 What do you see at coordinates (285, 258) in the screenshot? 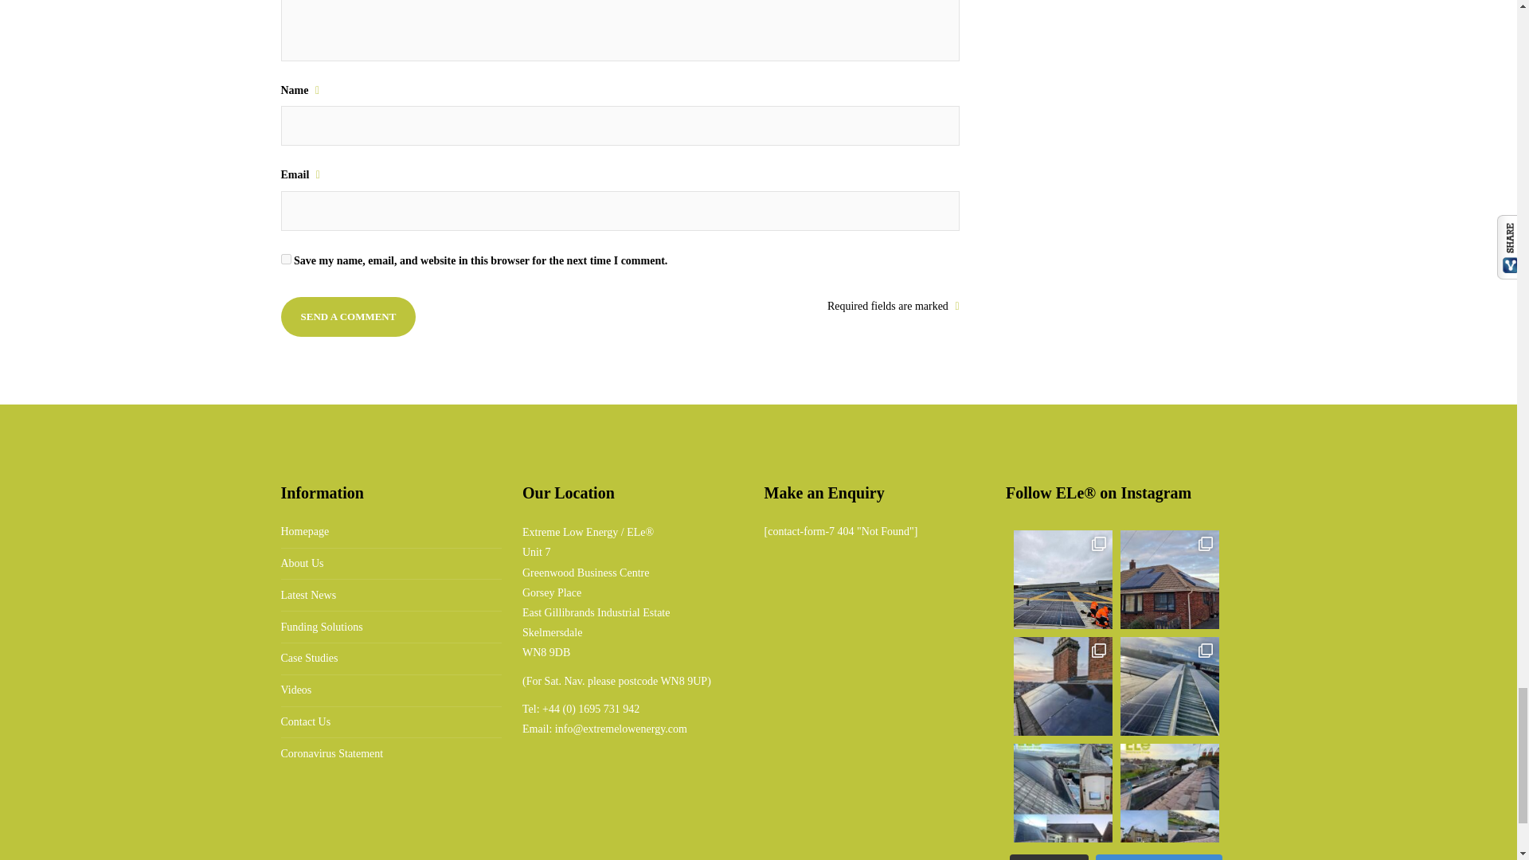
I see `yes` at bounding box center [285, 258].